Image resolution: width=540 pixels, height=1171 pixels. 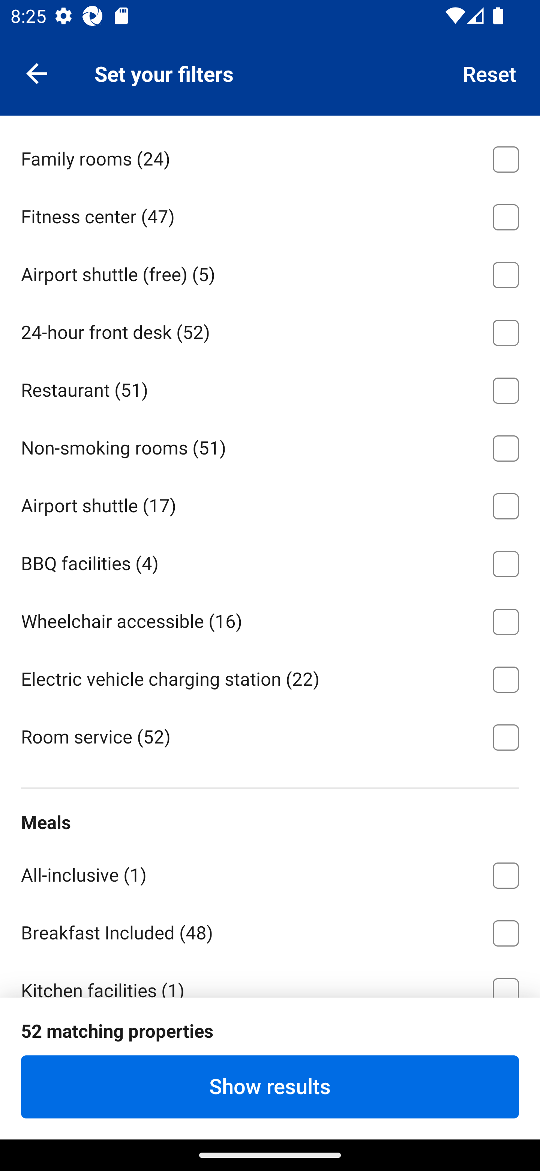 What do you see at coordinates (270, 330) in the screenshot?
I see `24-hour front desk ⁦(52)` at bounding box center [270, 330].